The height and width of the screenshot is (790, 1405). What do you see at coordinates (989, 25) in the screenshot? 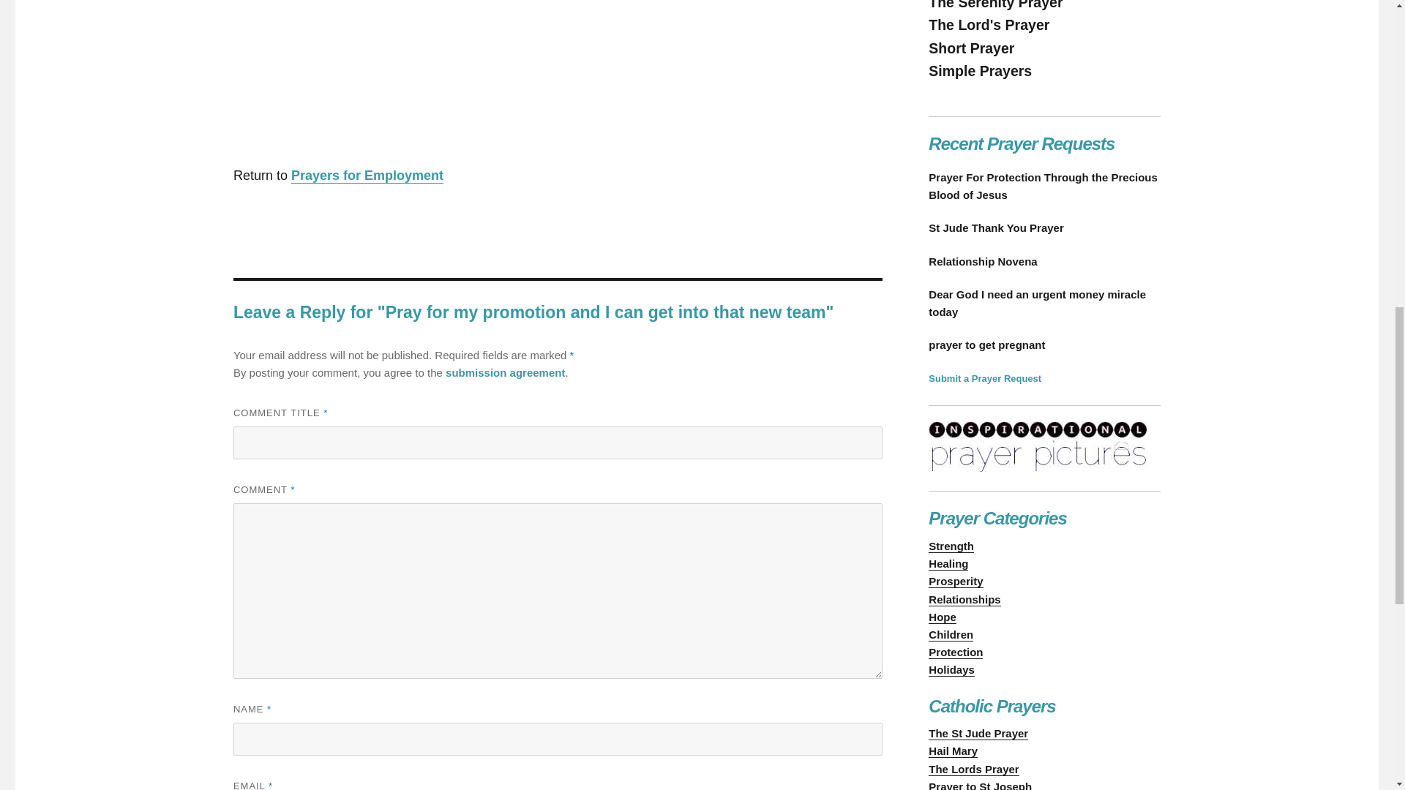
I see `The Lord's Prayer` at bounding box center [989, 25].